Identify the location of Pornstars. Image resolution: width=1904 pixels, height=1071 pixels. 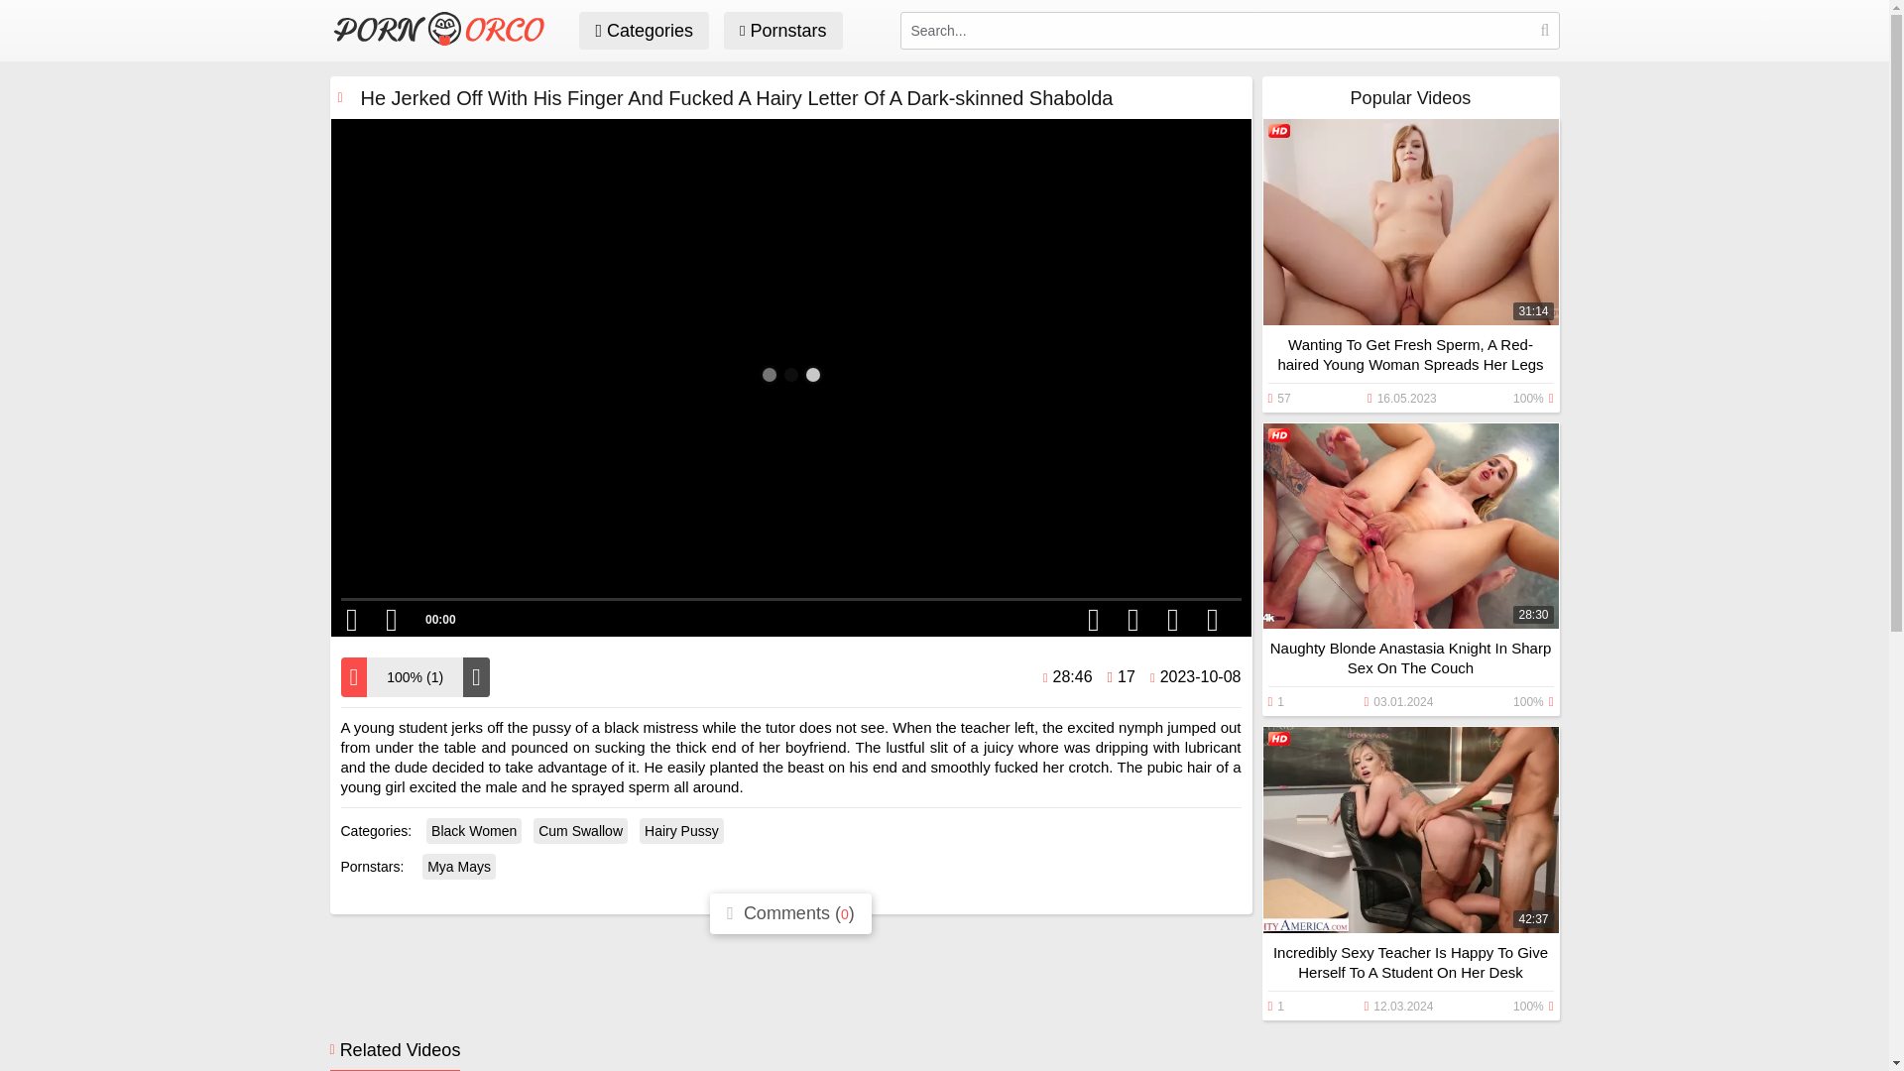
(783, 30).